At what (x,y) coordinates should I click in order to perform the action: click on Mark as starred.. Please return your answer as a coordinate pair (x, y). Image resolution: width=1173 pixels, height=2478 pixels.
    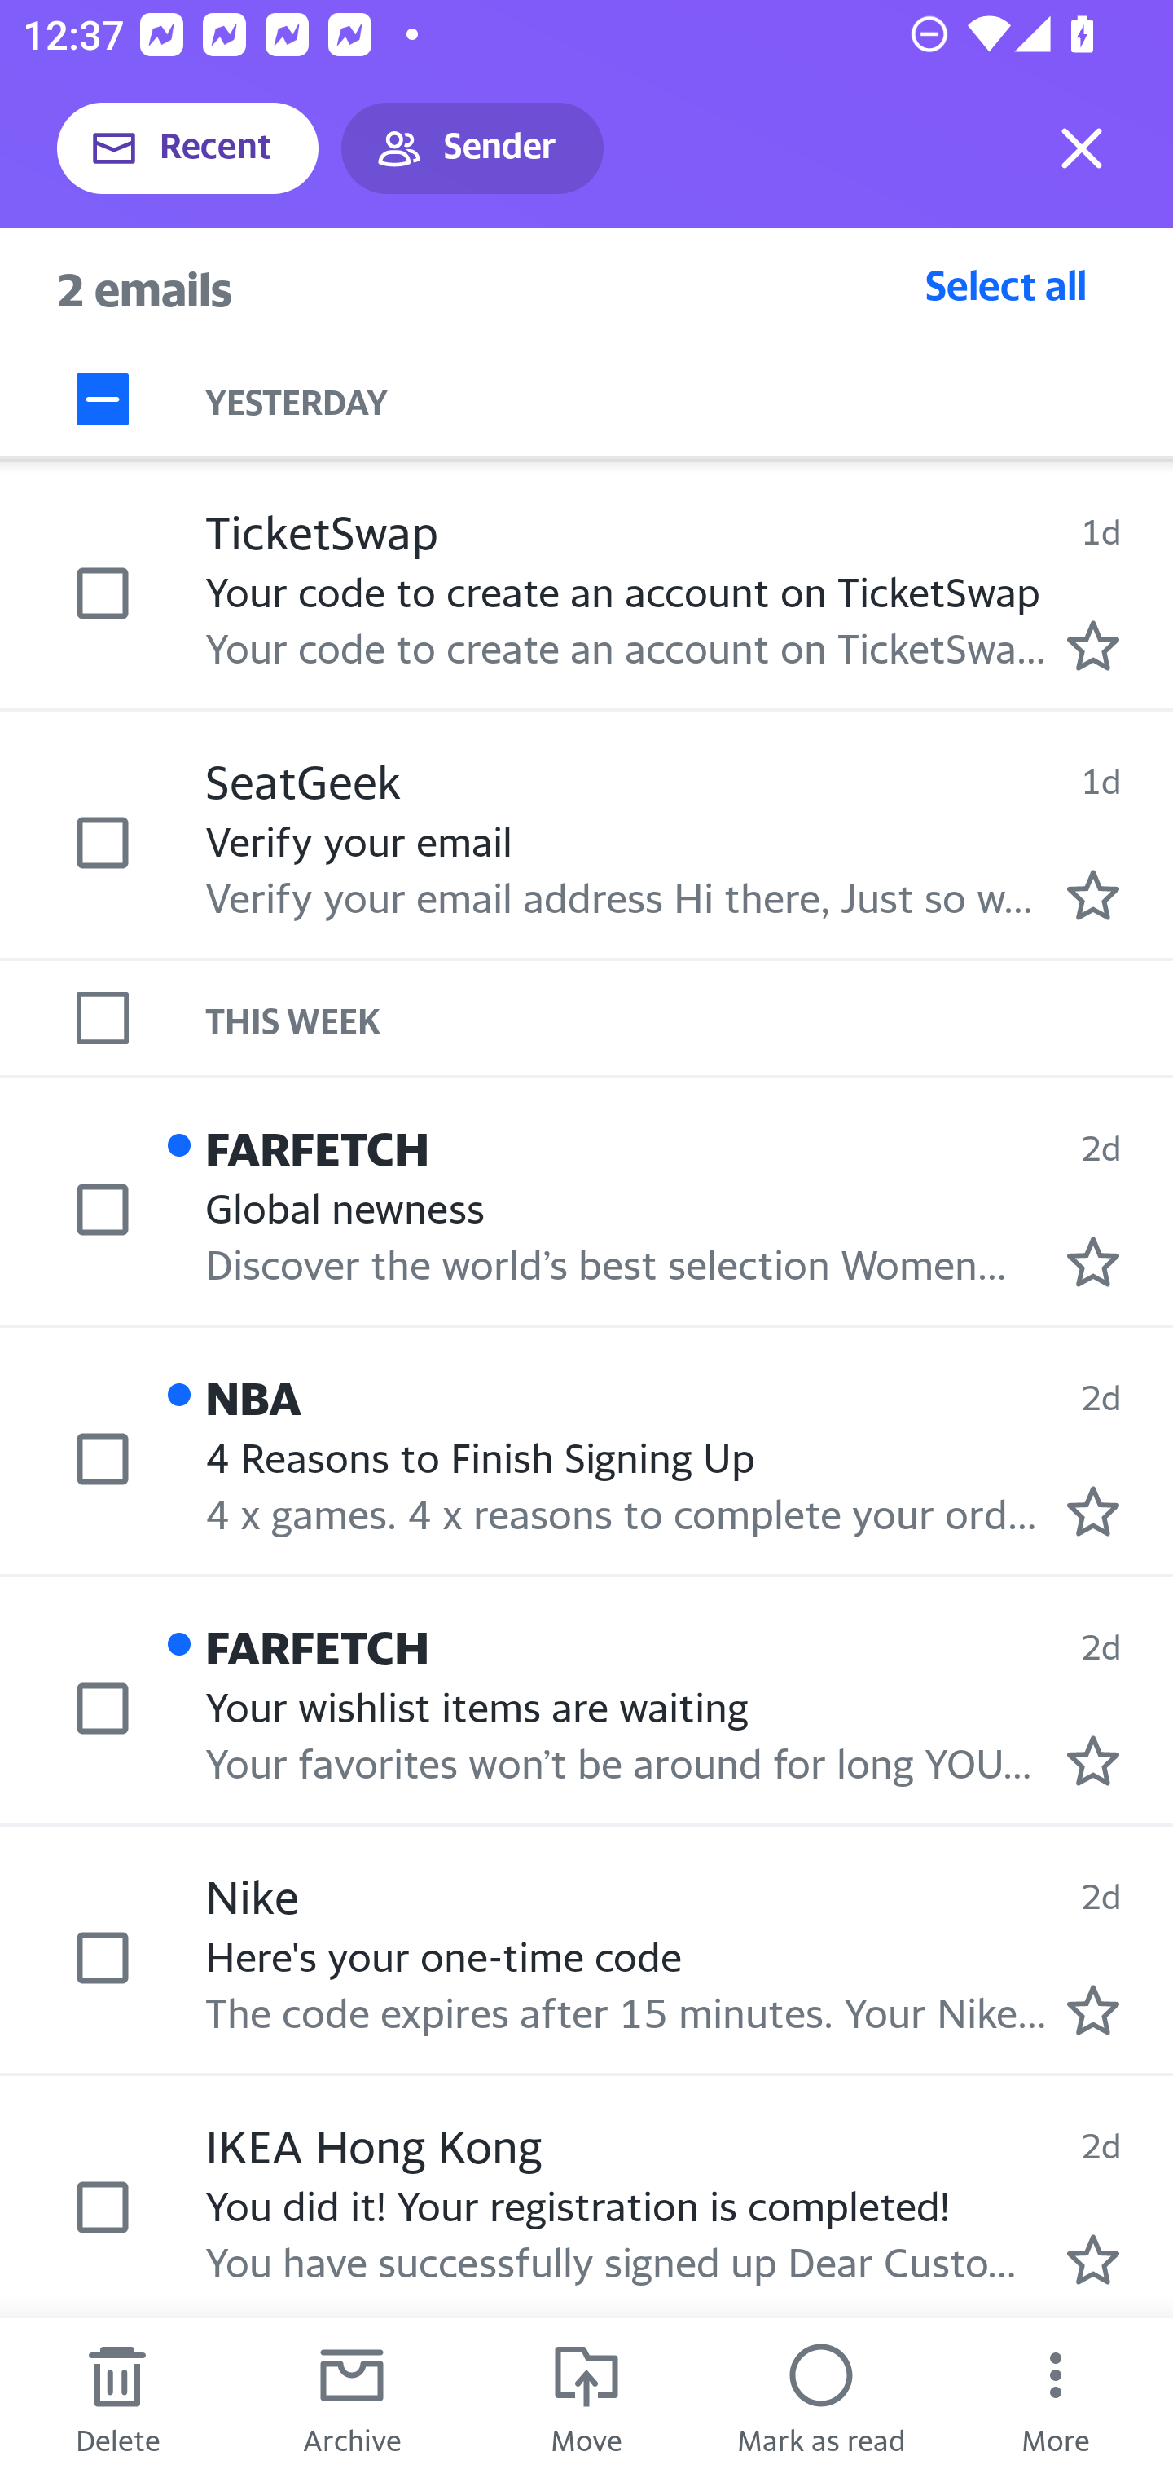
    Looking at the image, I should click on (1093, 1760).